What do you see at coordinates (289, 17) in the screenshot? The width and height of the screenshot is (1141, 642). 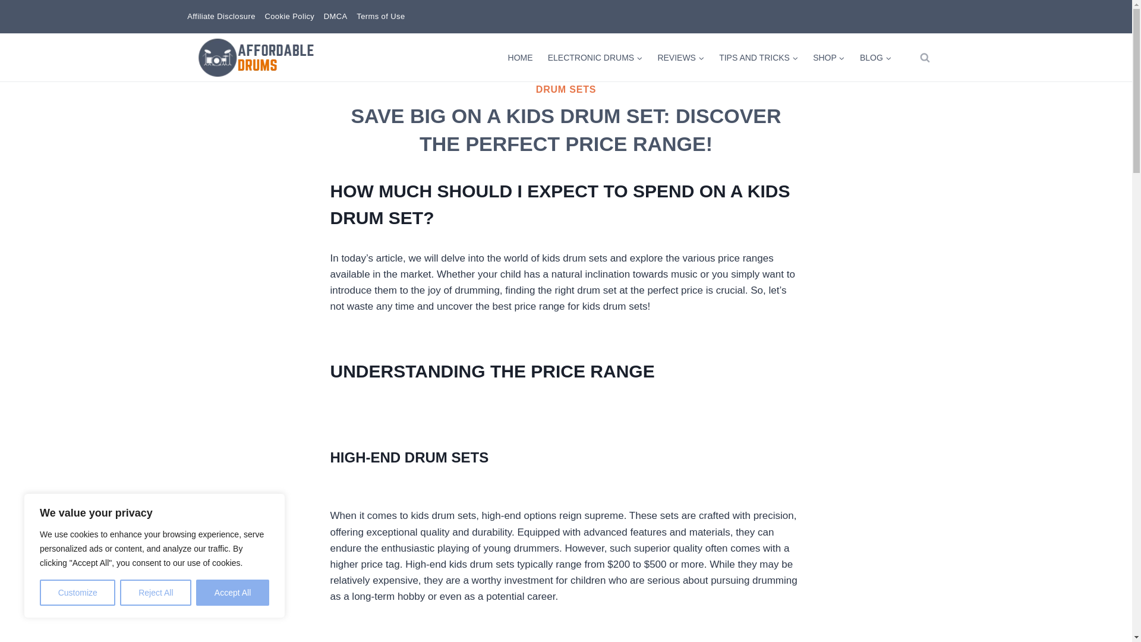 I see `Cookie Policy` at bounding box center [289, 17].